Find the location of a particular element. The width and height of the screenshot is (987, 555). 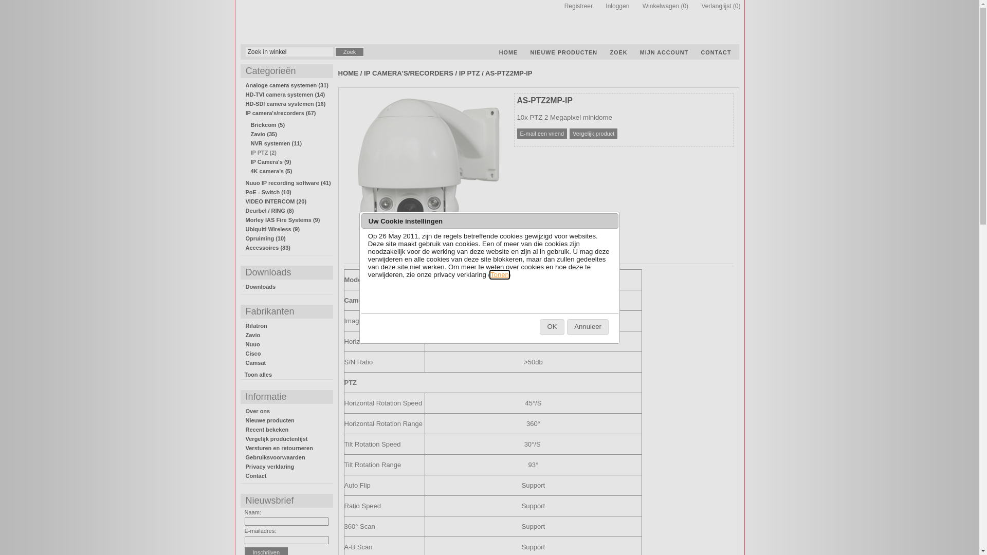

Tonen is located at coordinates (500, 274).